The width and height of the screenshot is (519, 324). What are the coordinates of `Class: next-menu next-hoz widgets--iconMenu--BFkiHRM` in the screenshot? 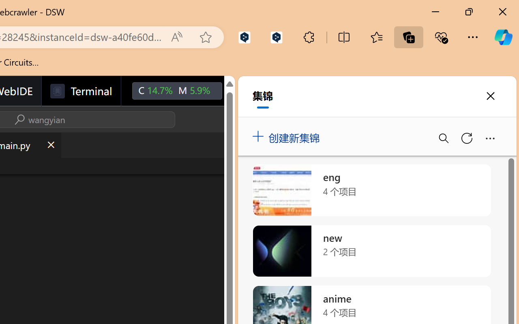 It's located at (240, 91).